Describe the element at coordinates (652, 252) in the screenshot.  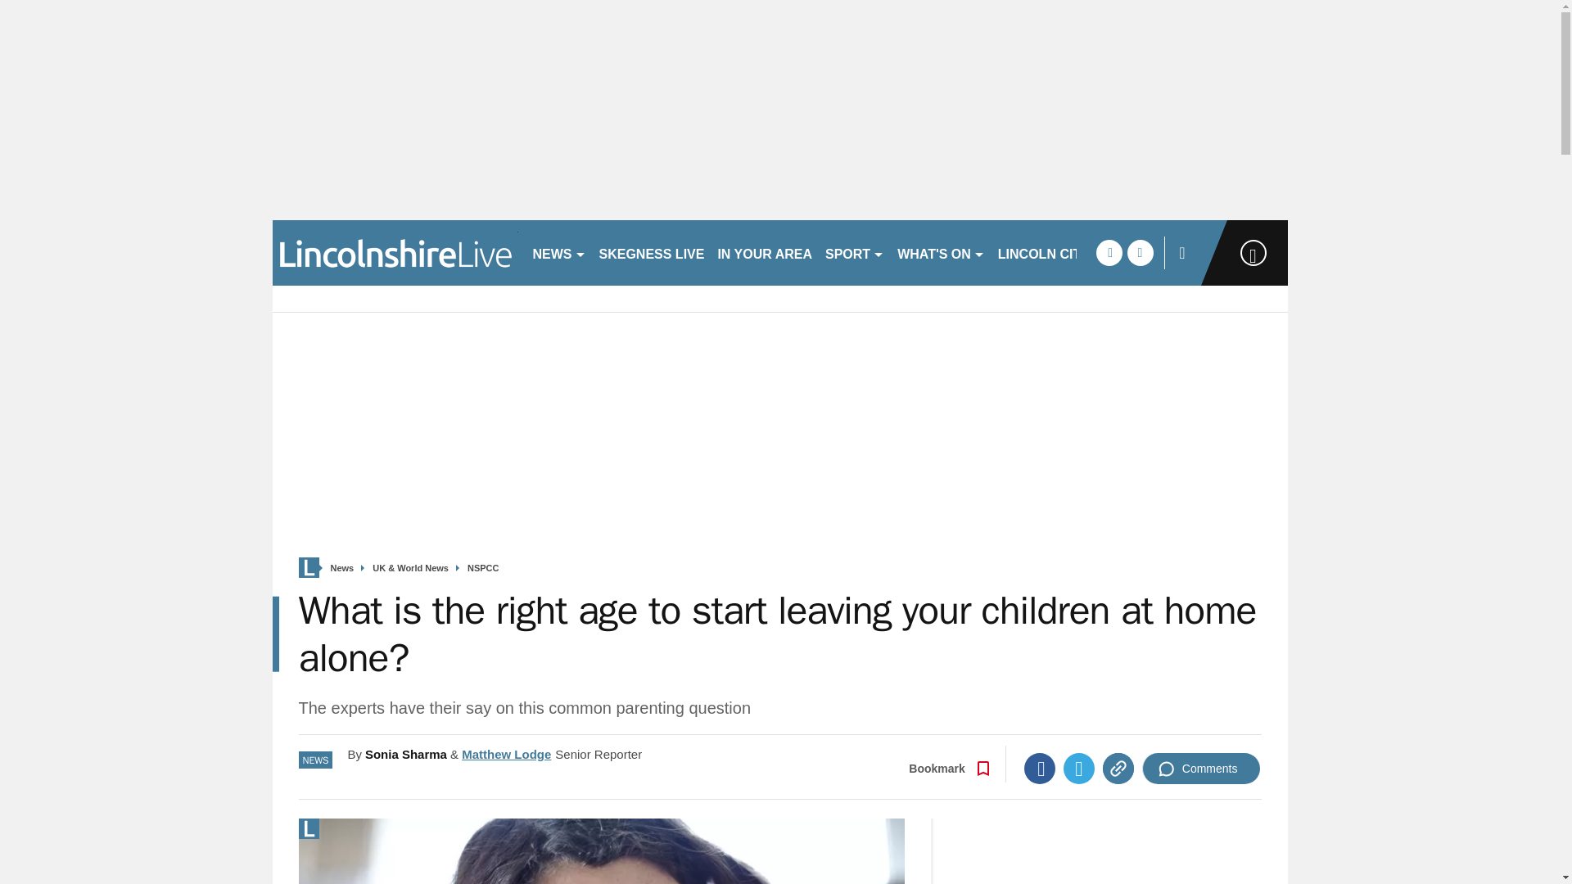
I see `SKEGNESS LIVE` at that location.